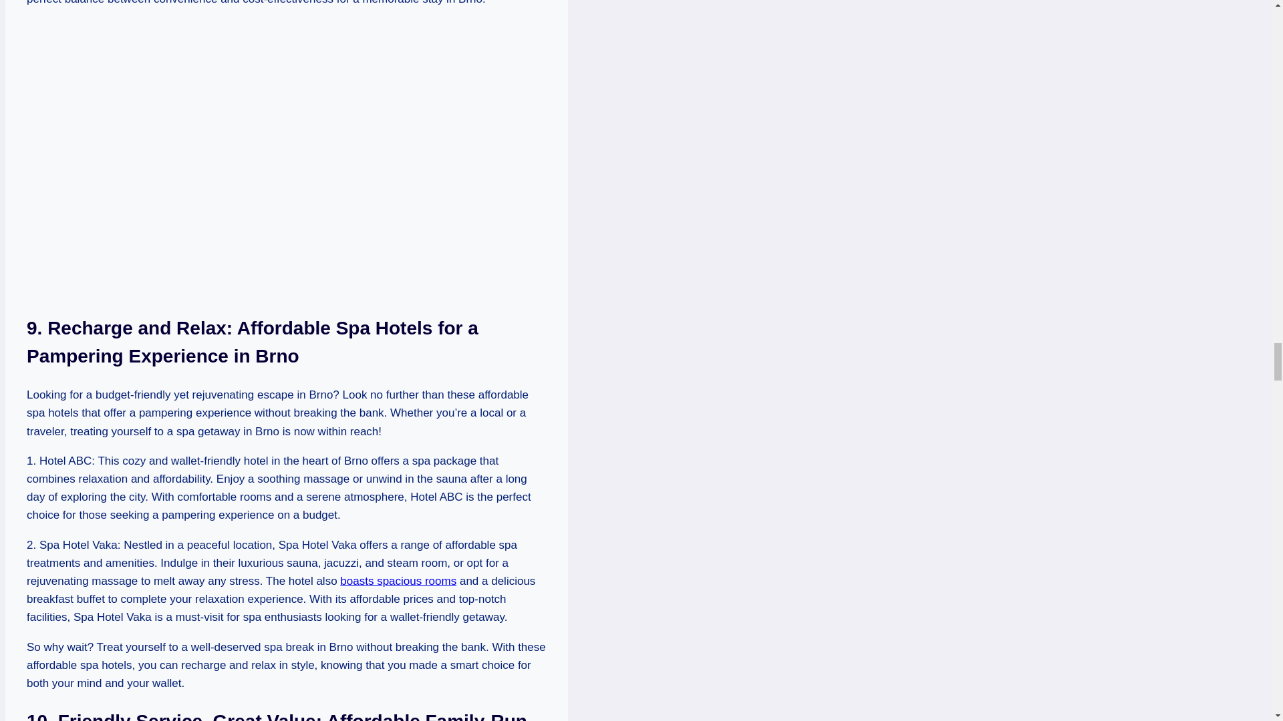 This screenshot has height=721, width=1283. What do you see at coordinates (398, 581) in the screenshot?
I see `boasts spacious rooms` at bounding box center [398, 581].